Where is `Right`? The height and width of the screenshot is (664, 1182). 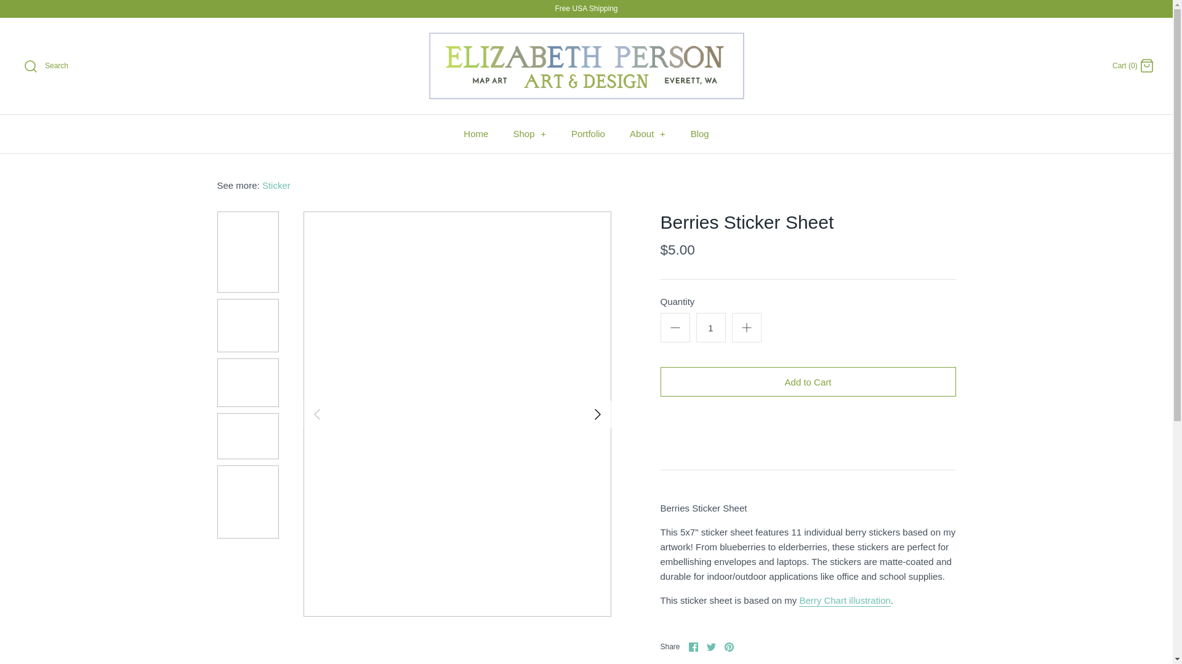 Right is located at coordinates (597, 414).